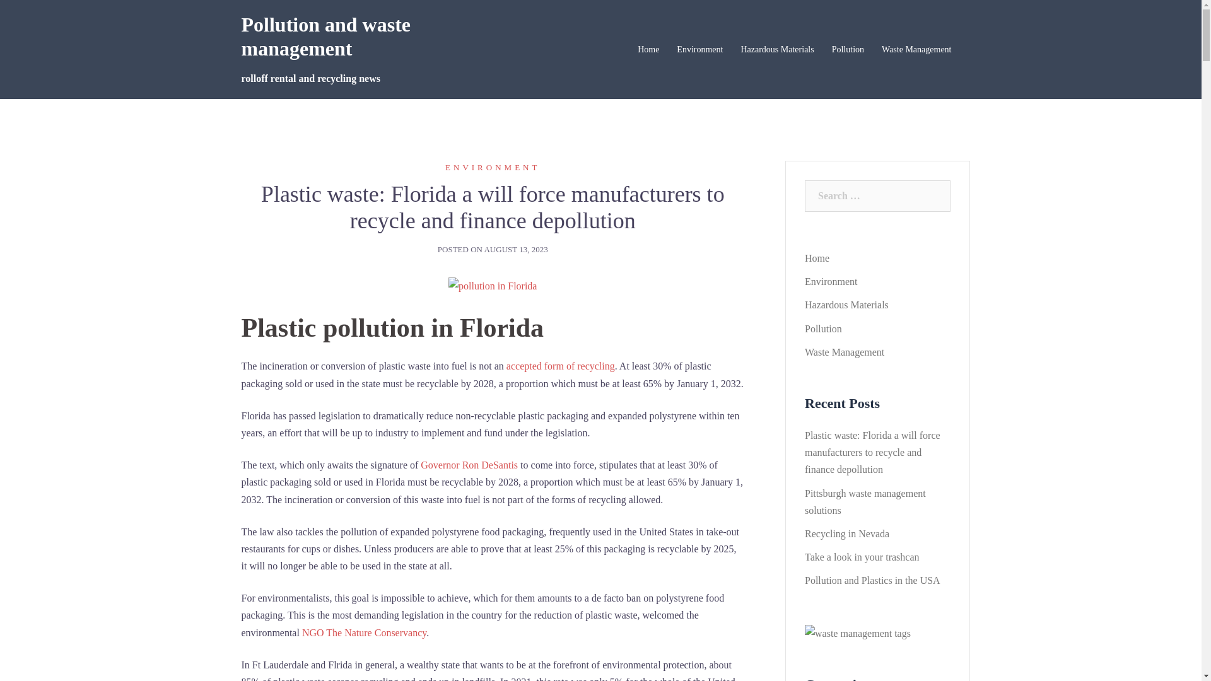  Describe the element at coordinates (469, 465) in the screenshot. I see `Governor Ron DeSantis` at that location.